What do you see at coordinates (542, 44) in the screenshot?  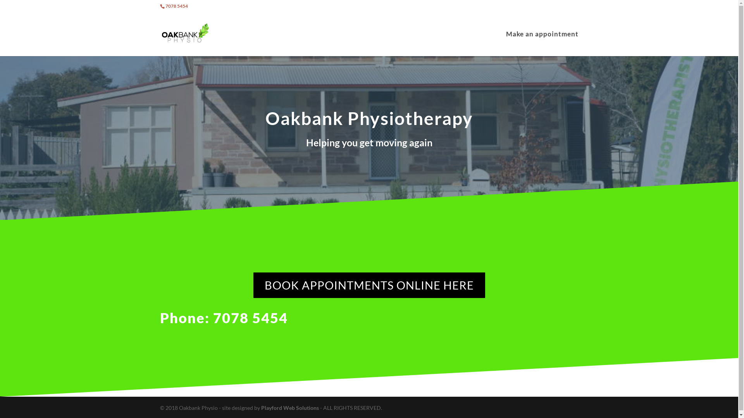 I see `Make an appointment` at bounding box center [542, 44].